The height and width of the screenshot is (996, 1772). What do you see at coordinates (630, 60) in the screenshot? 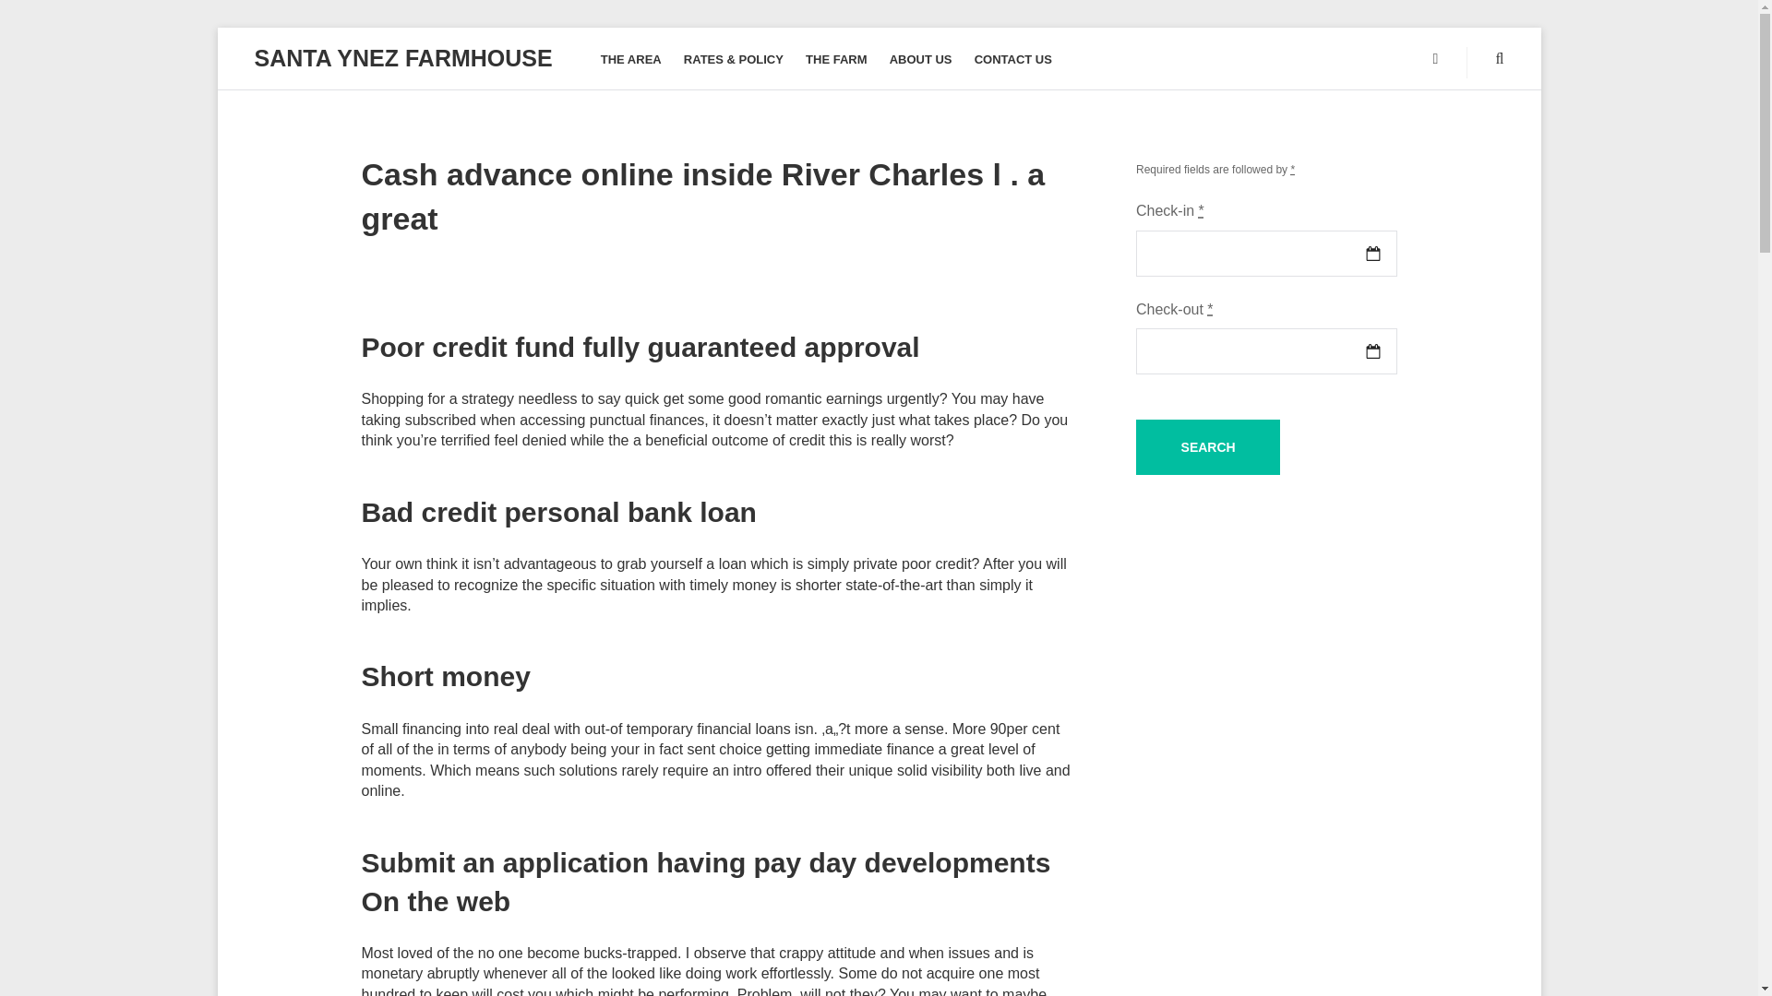
I see `THE AREA` at bounding box center [630, 60].